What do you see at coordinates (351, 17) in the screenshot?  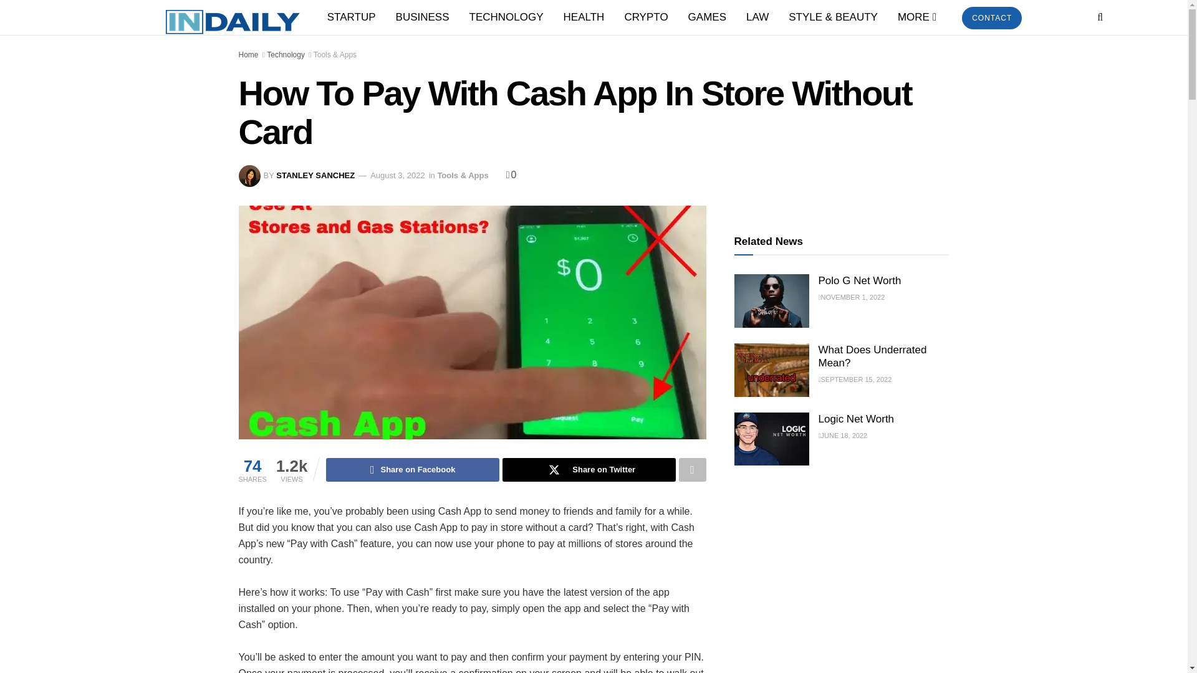 I see `STARTUP` at bounding box center [351, 17].